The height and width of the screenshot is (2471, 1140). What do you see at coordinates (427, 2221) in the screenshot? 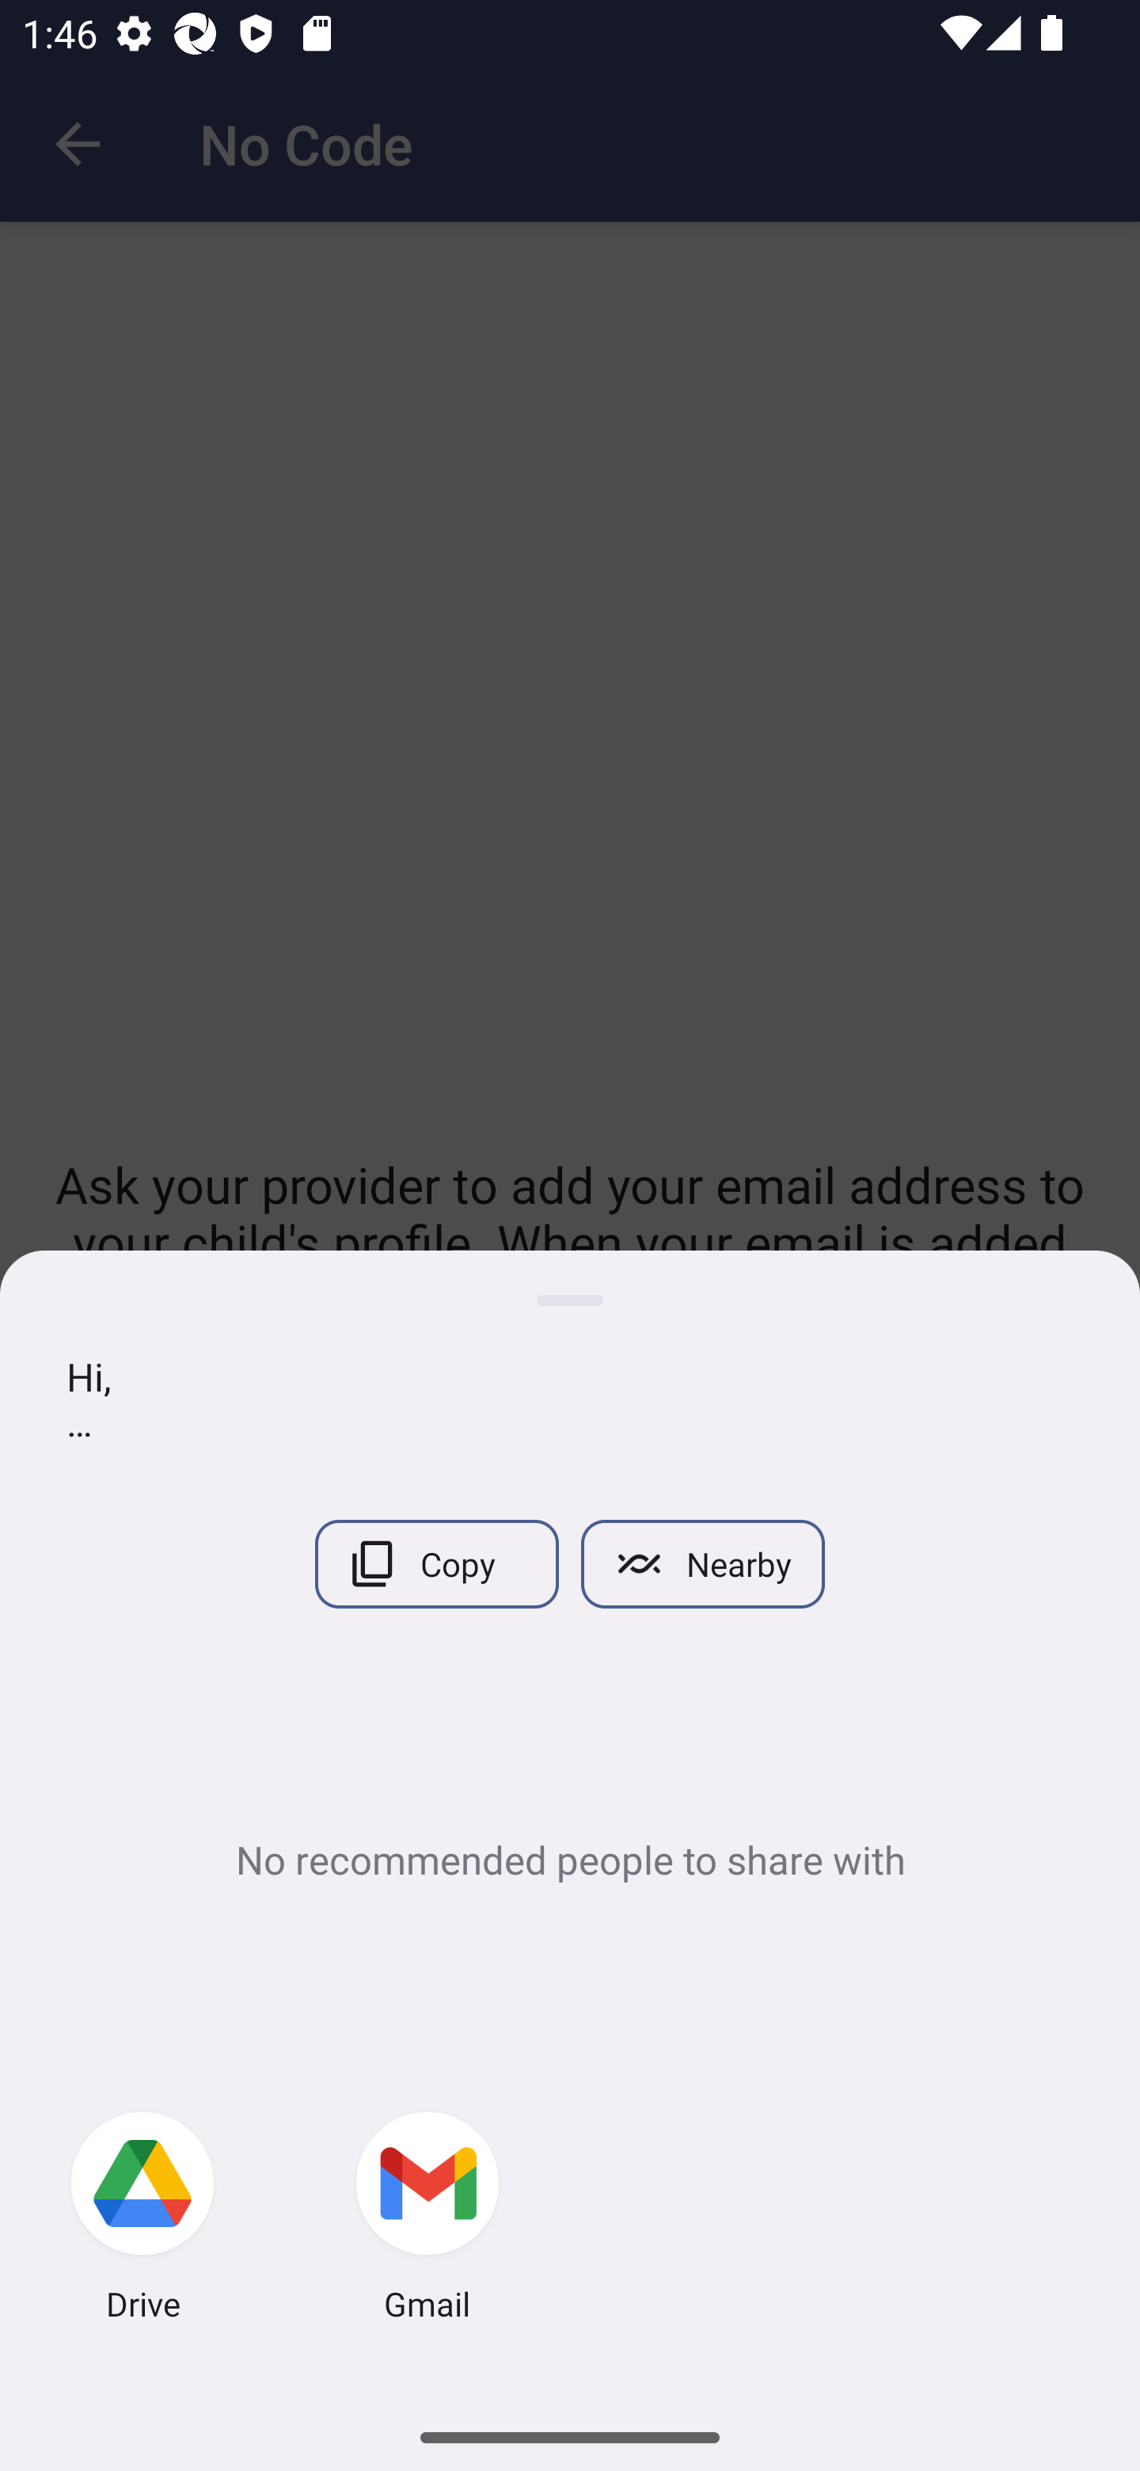
I see `Gmail` at bounding box center [427, 2221].